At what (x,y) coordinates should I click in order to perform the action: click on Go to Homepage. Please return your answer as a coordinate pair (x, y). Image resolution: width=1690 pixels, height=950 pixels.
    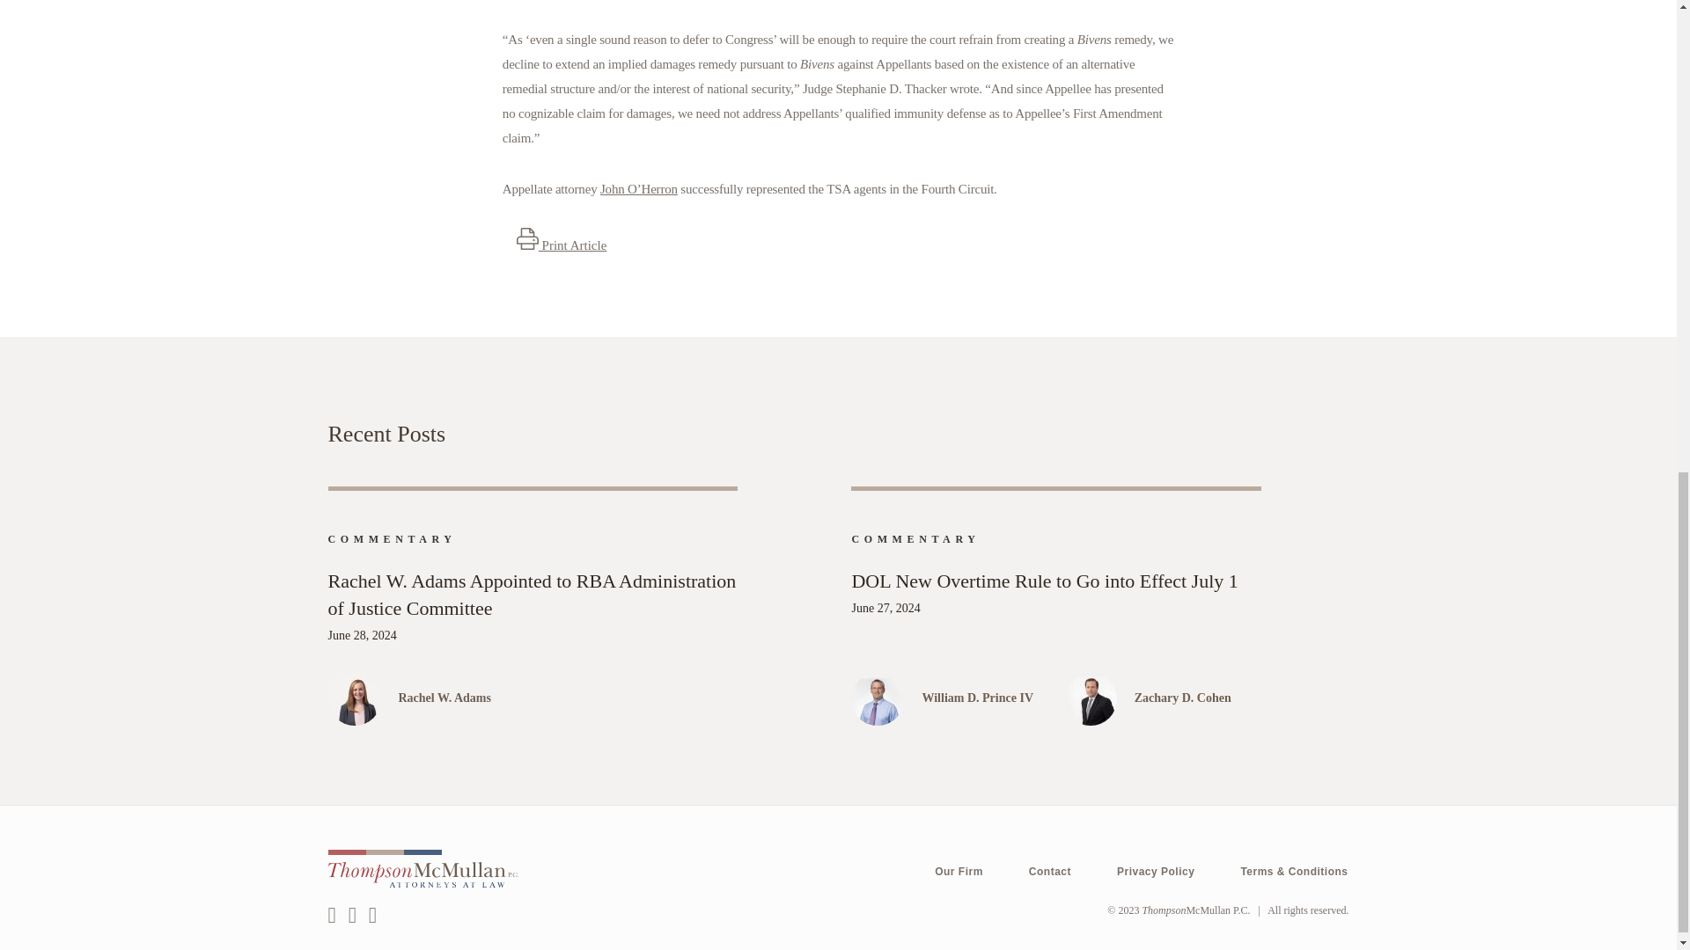
    Looking at the image, I should click on (1195, 910).